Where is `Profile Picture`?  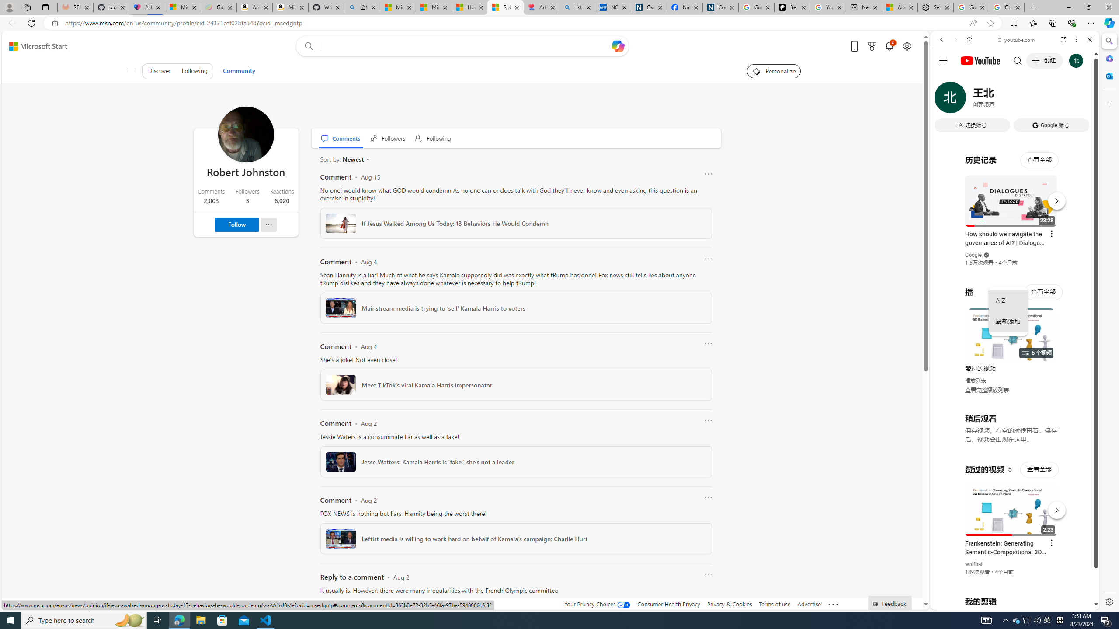 Profile Picture is located at coordinates (246, 134).